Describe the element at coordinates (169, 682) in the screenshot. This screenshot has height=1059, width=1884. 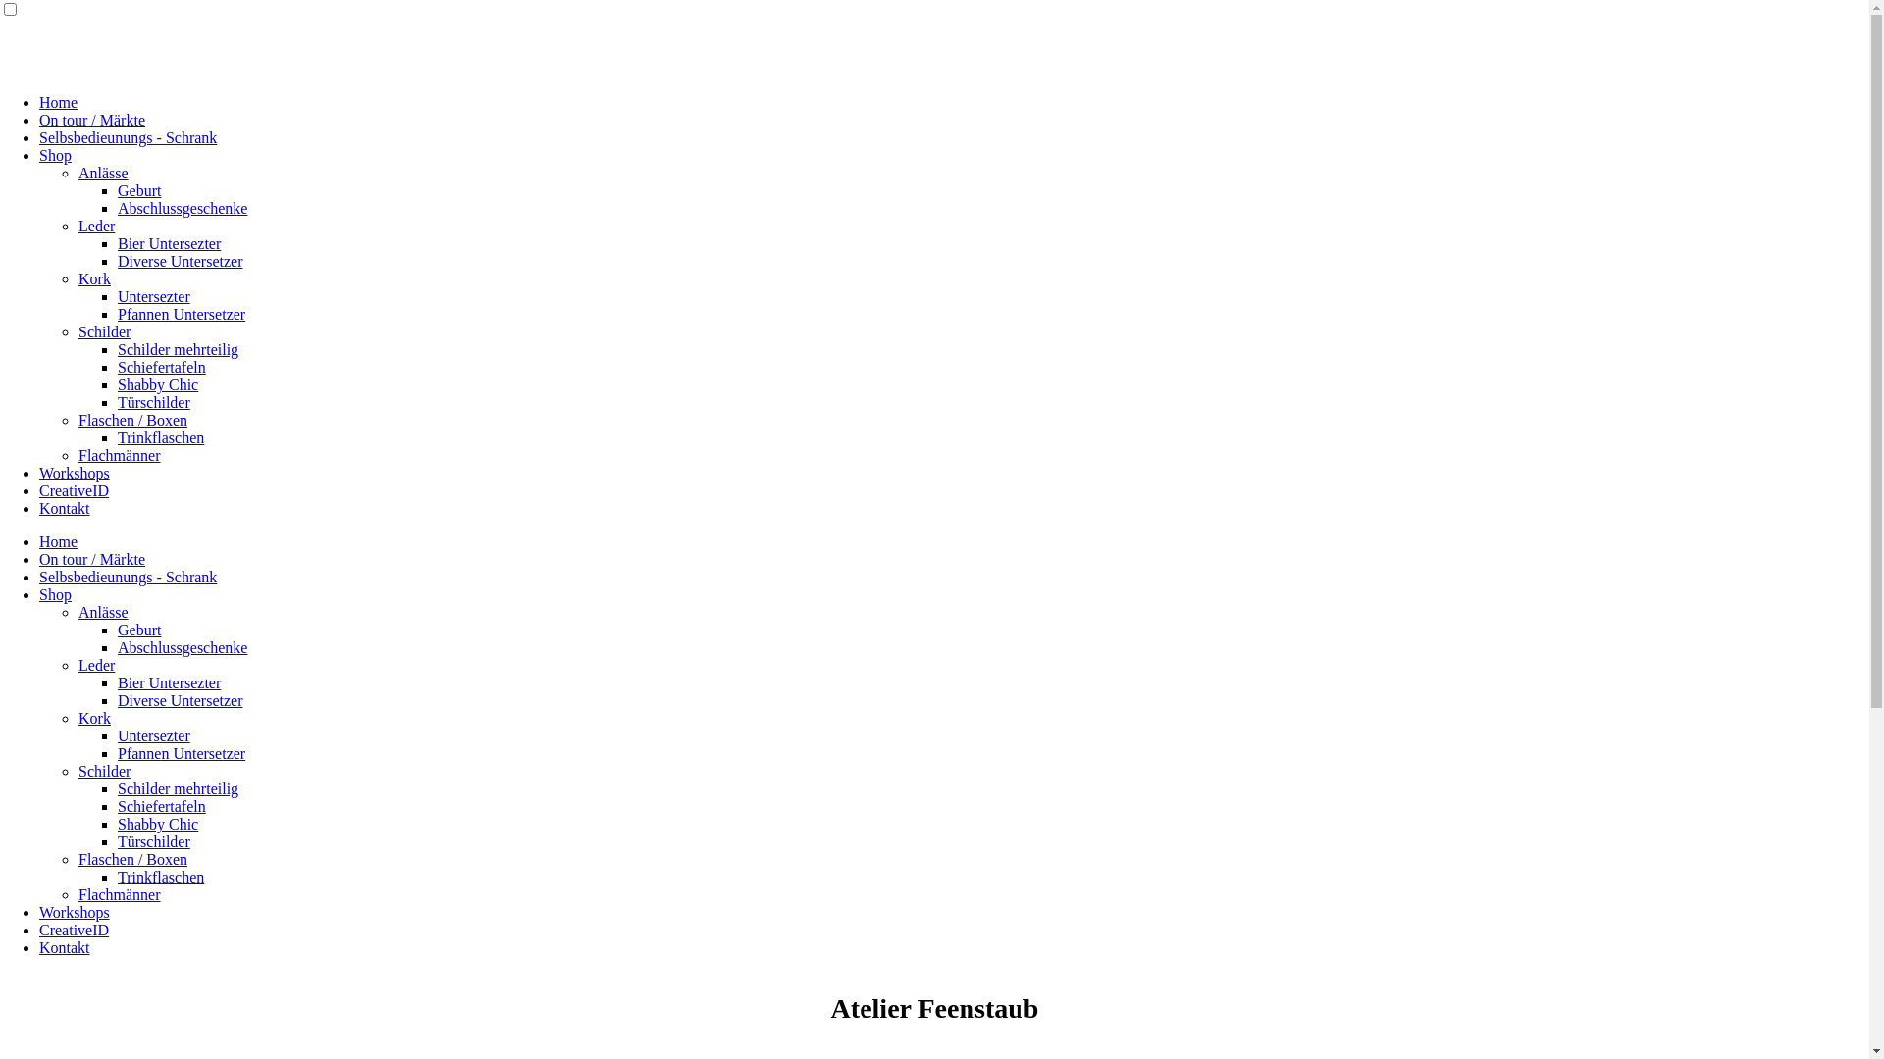
I see `Bier Untersezter` at that location.